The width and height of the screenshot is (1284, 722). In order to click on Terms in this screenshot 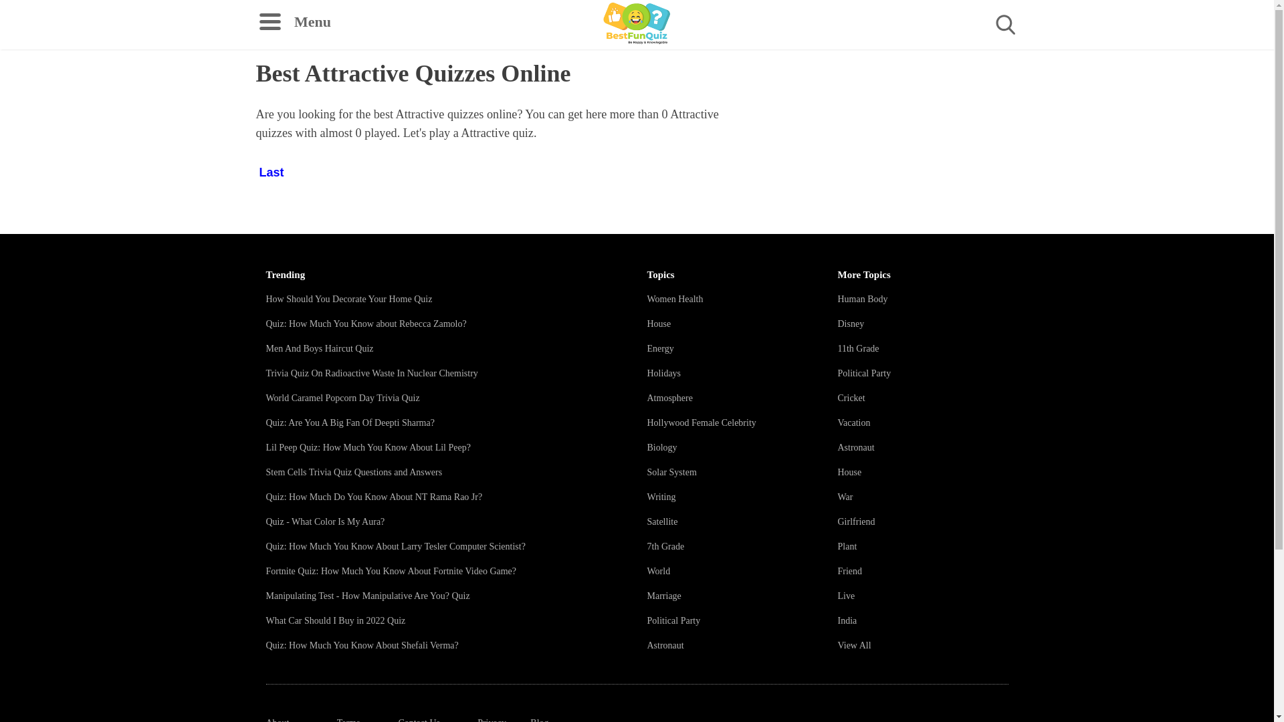, I will do `click(348, 719)`.